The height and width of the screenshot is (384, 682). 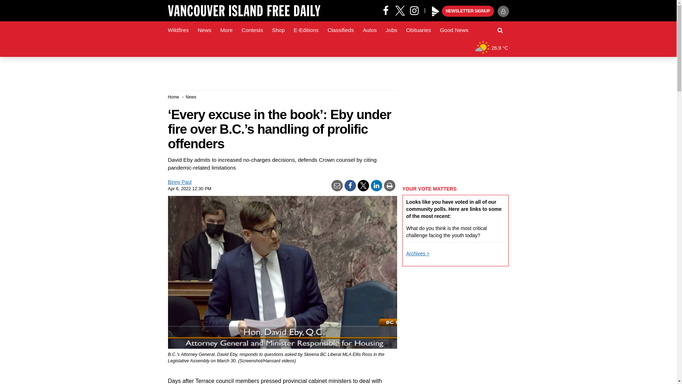 I want to click on Instagram, so click(x=417, y=10).